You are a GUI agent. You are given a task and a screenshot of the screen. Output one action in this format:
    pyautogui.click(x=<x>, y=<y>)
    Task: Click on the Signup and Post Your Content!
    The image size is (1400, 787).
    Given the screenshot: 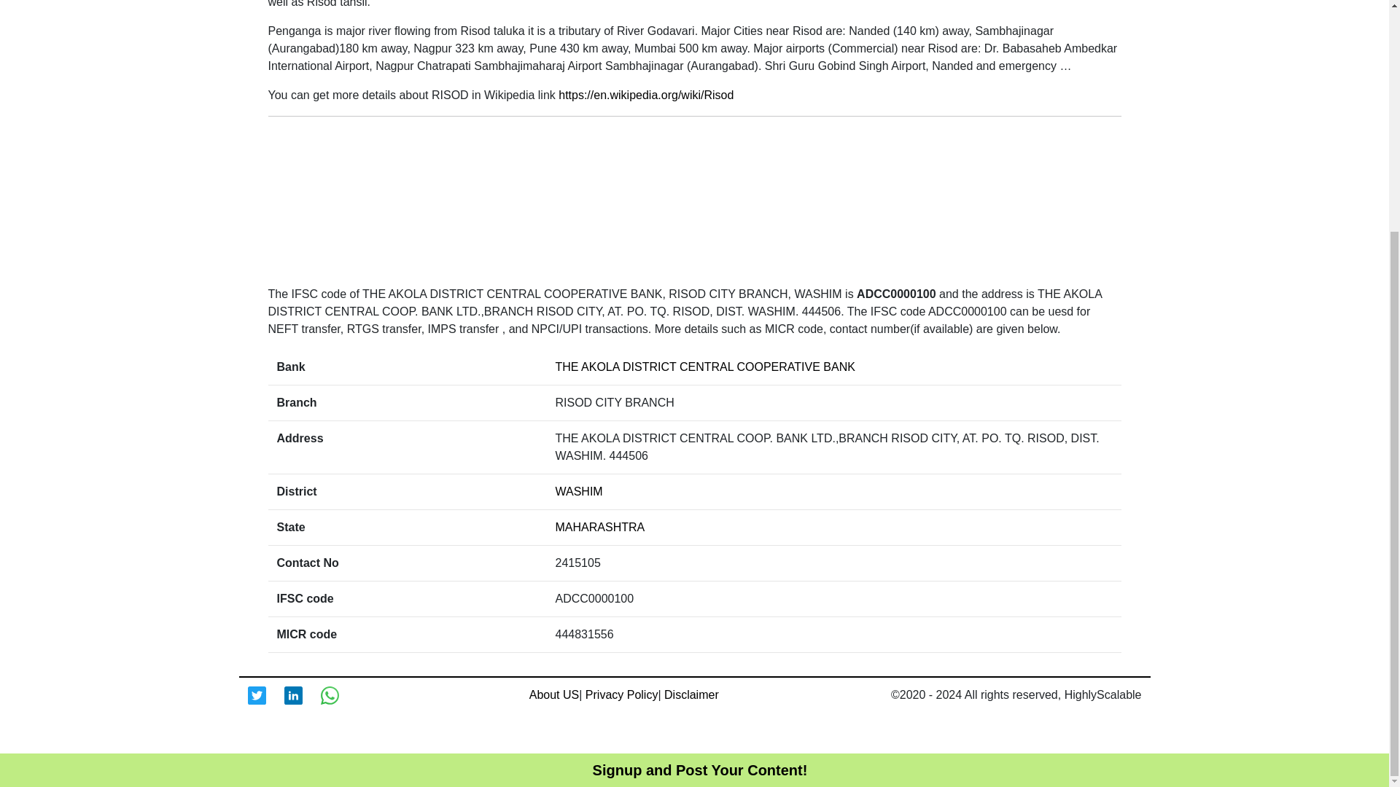 What is the action you would take?
    pyautogui.click(x=700, y=450)
    